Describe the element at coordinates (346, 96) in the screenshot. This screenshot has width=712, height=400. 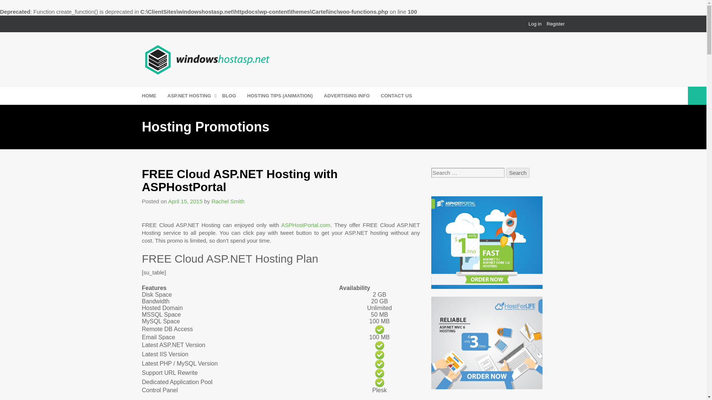
I see `ADVERTISING INFO` at that location.